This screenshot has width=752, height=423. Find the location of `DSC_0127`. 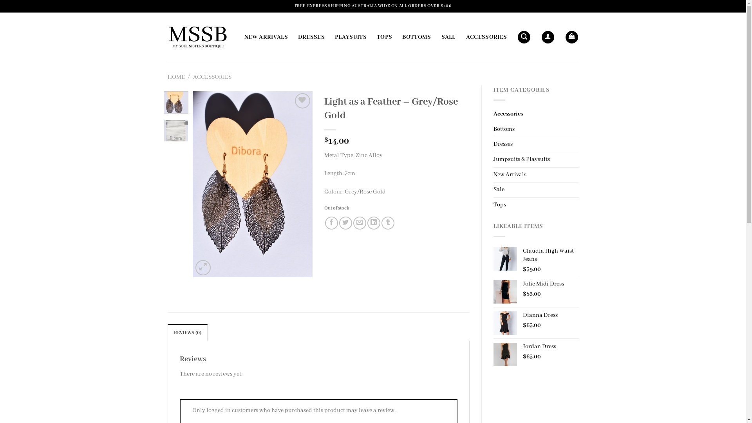

DSC_0127 is located at coordinates (252, 184).